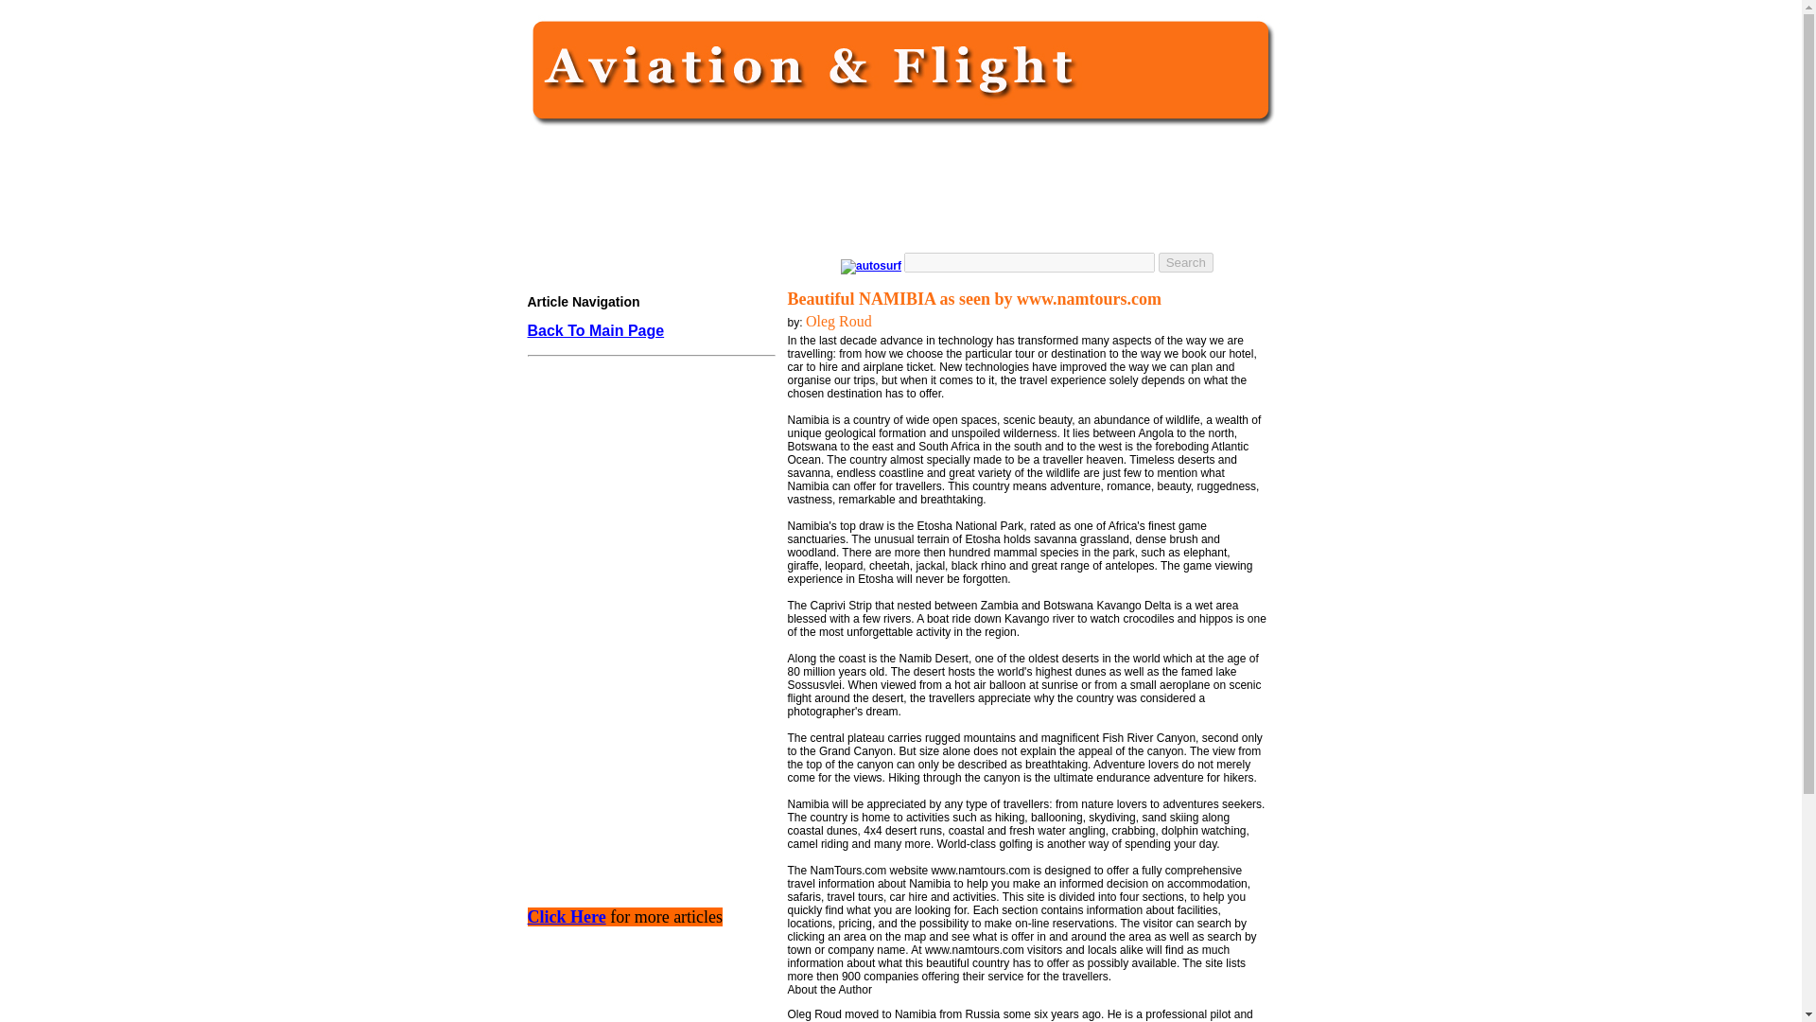 This screenshot has width=1816, height=1022. I want to click on Search, so click(1185, 262).